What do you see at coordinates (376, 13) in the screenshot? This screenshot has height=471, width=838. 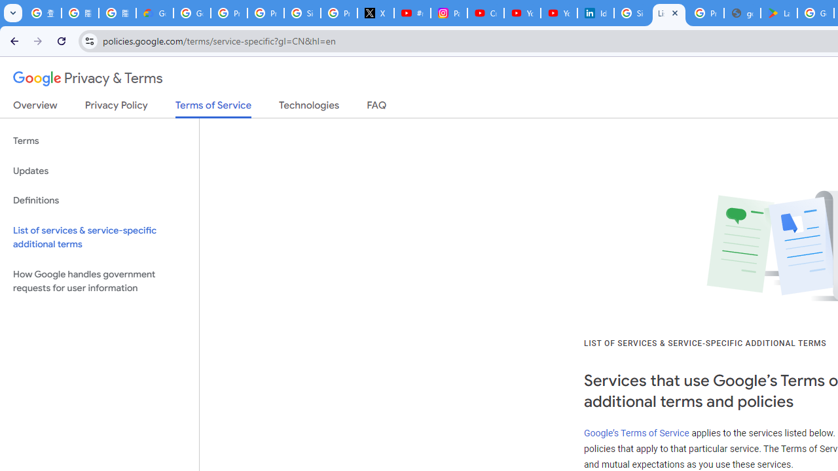 I see `X` at bounding box center [376, 13].